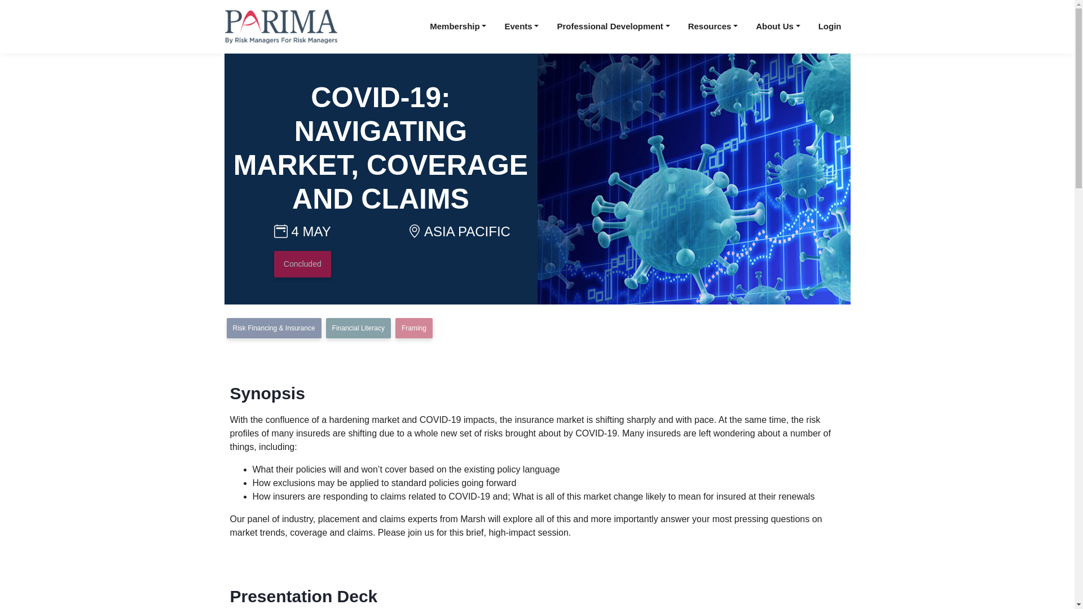  What do you see at coordinates (778, 27) in the screenshot?
I see `About Us` at bounding box center [778, 27].